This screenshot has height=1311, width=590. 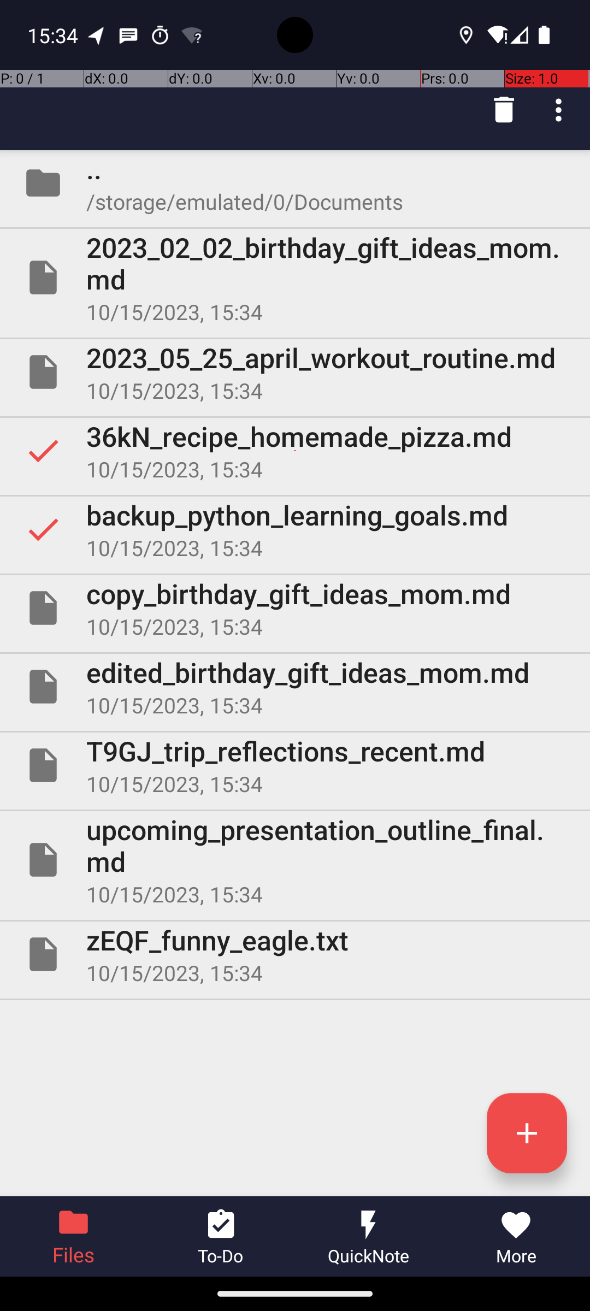 I want to click on File edited_birthday_gift_ideas_mom.md , so click(x=295, y=687).